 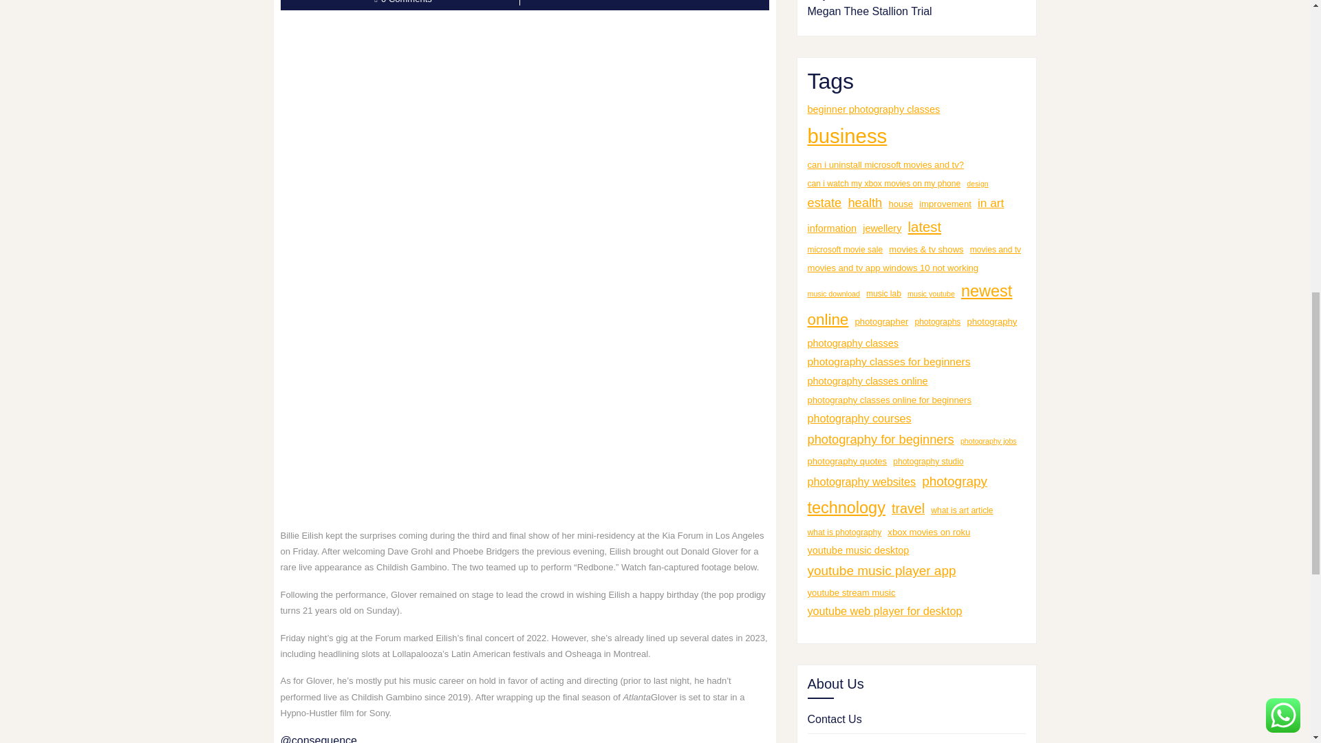 I want to click on can i watch my xbox movies on my phone, so click(x=884, y=184).